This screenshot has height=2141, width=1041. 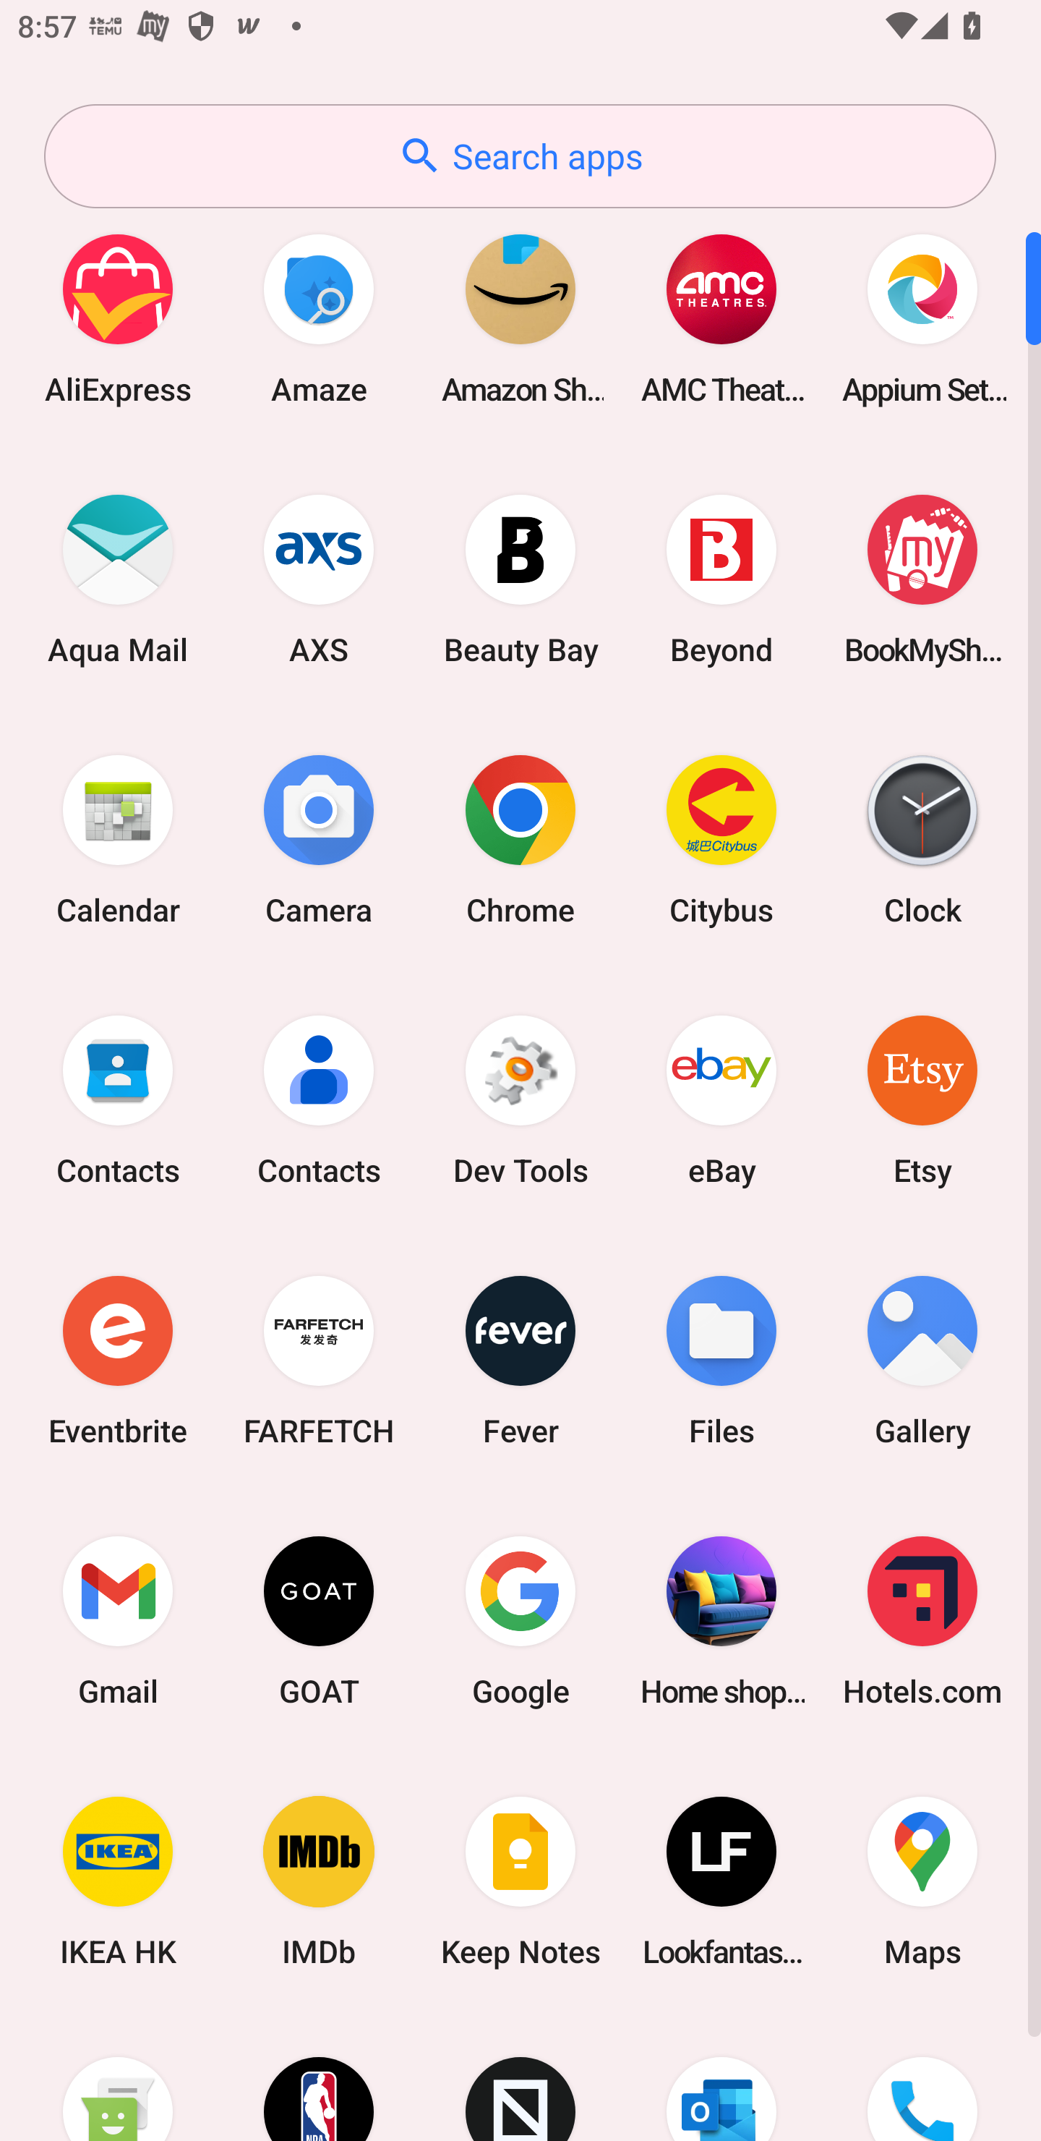 I want to click on Contacts, so click(x=118, y=1099).